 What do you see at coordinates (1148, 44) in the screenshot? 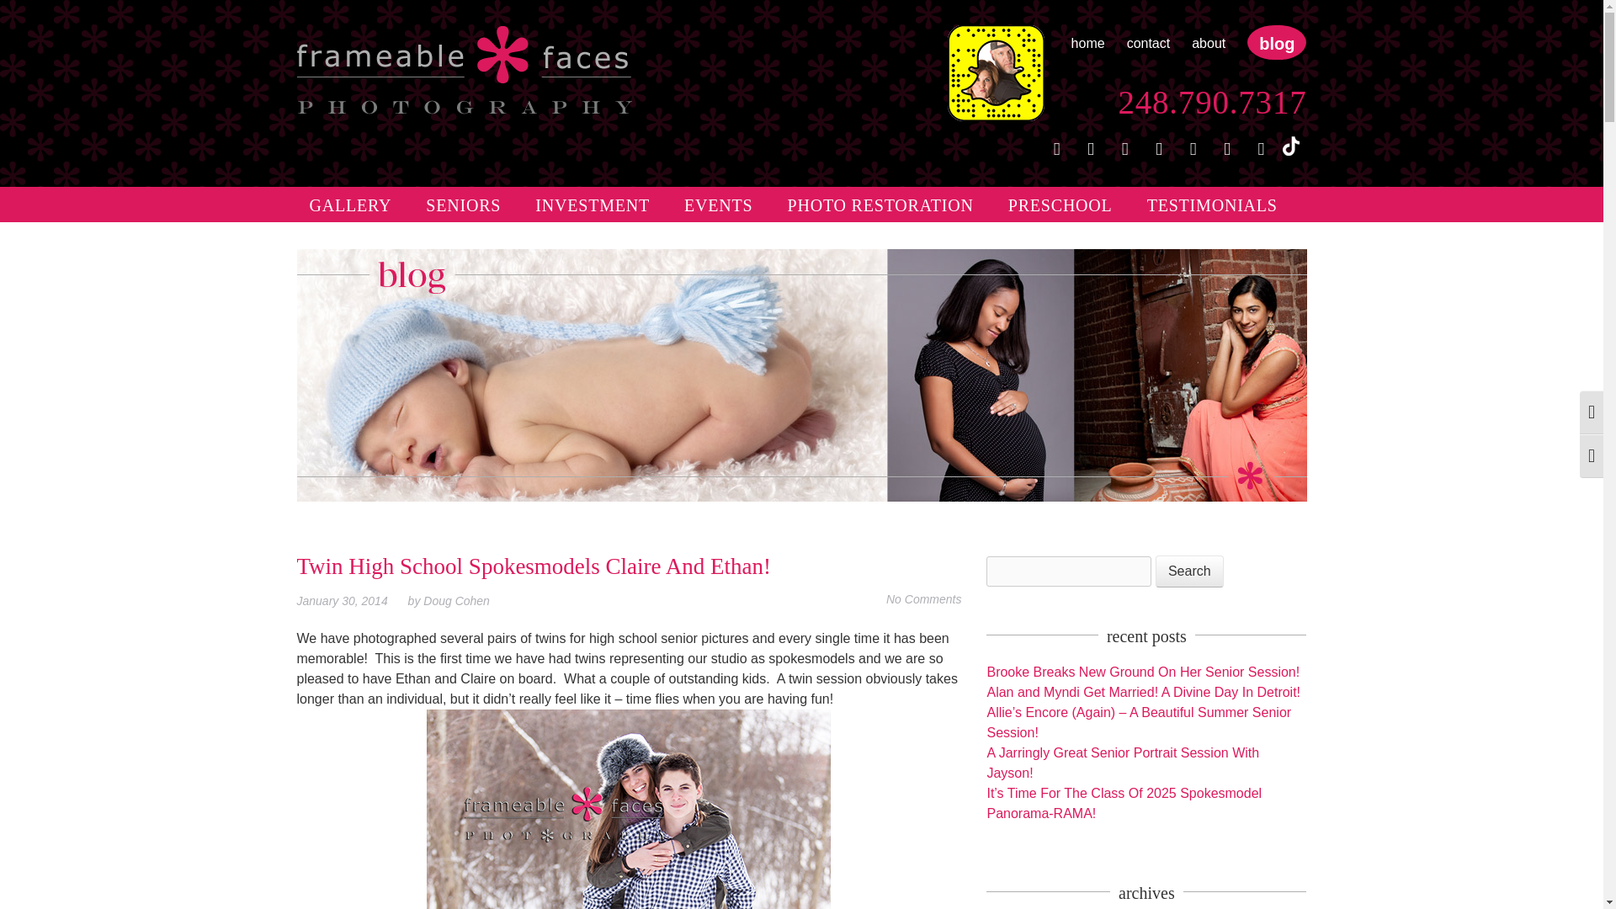
I see `contact` at bounding box center [1148, 44].